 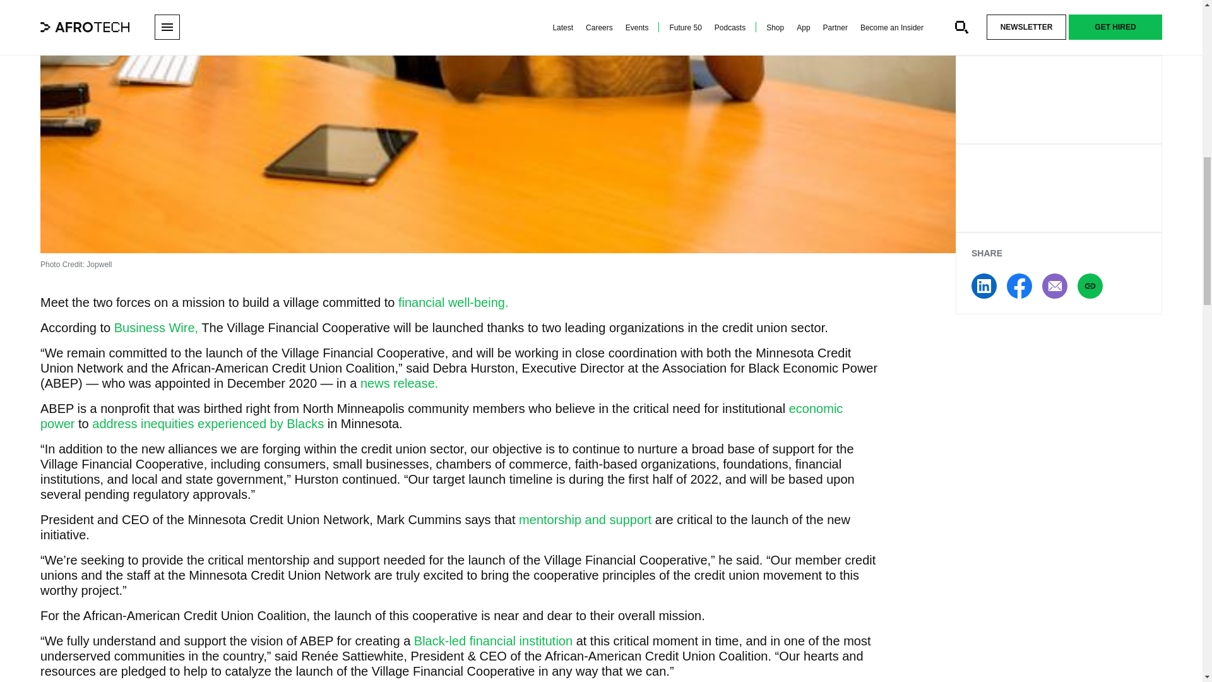 What do you see at coordinates (156, 327) in the screenshot?
I see `Business Wire,` at bounding box center [156, 327].